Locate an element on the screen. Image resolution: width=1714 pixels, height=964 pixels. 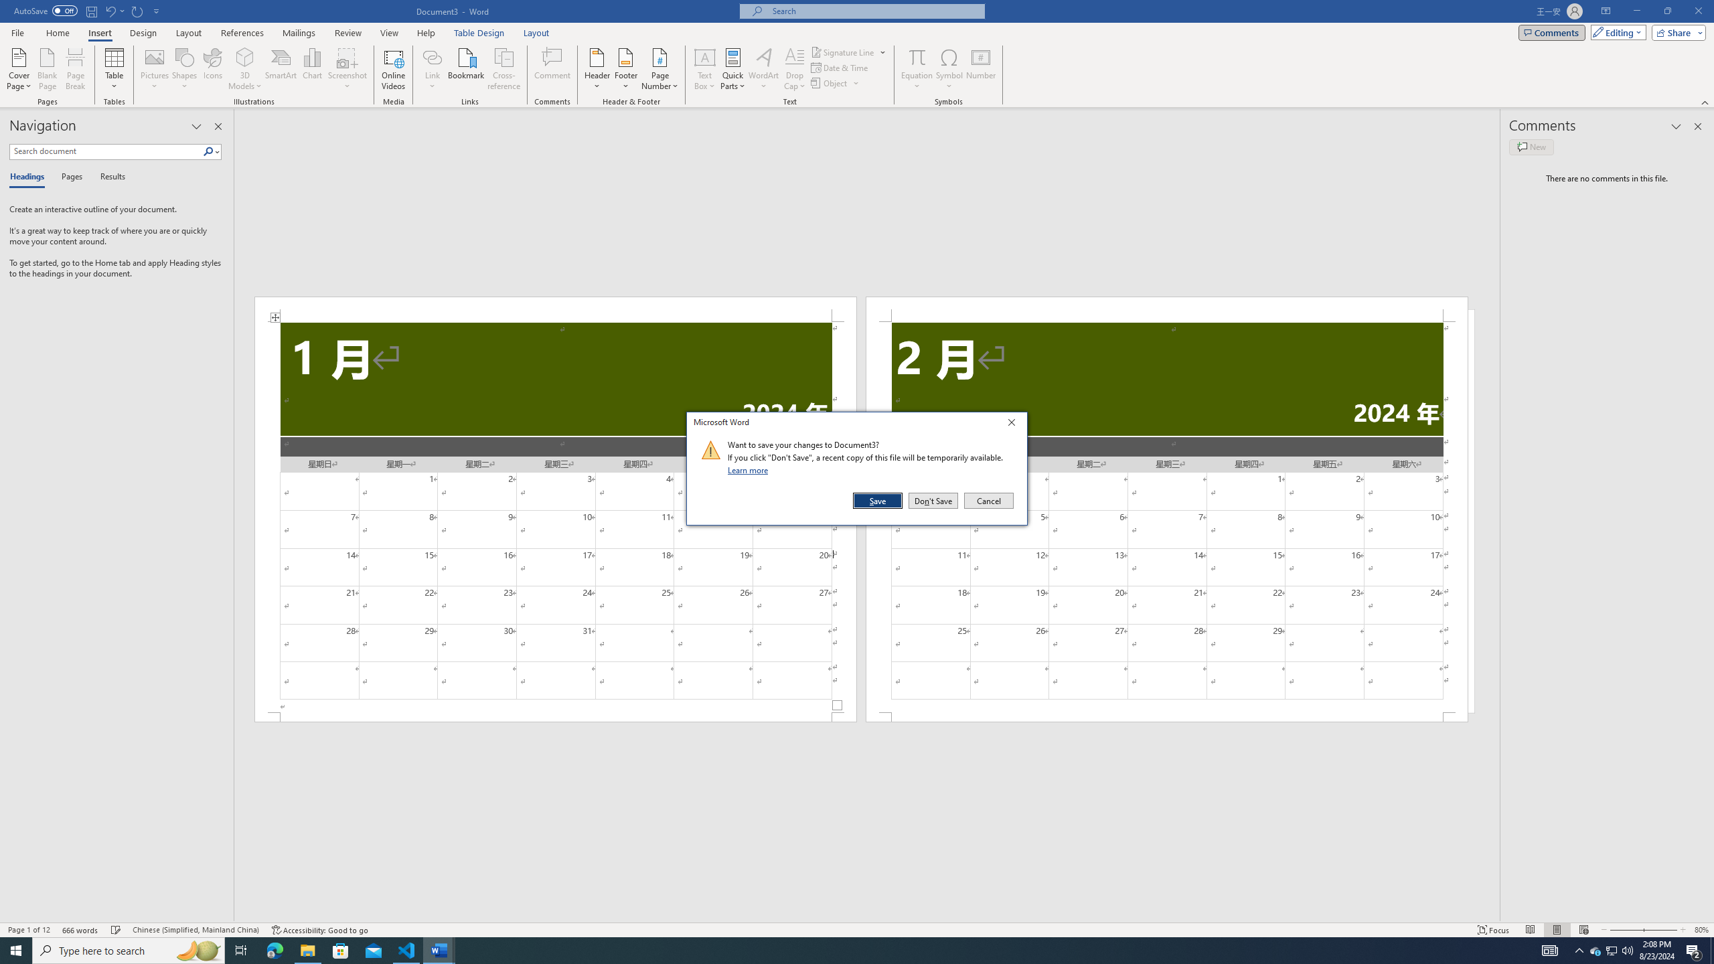
Action Center, 2 new notifications is located at coordinates (1694, 951).